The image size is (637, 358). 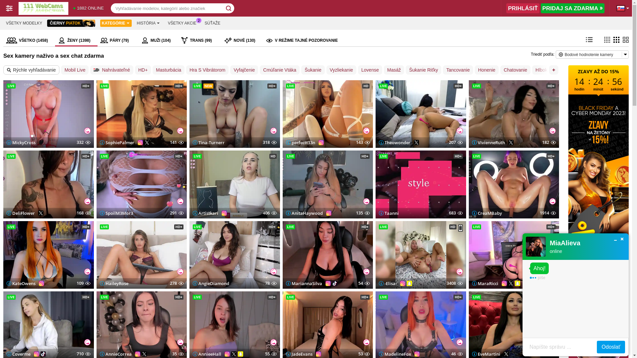 I want to click on Honenie, so click(x=487, y=70).